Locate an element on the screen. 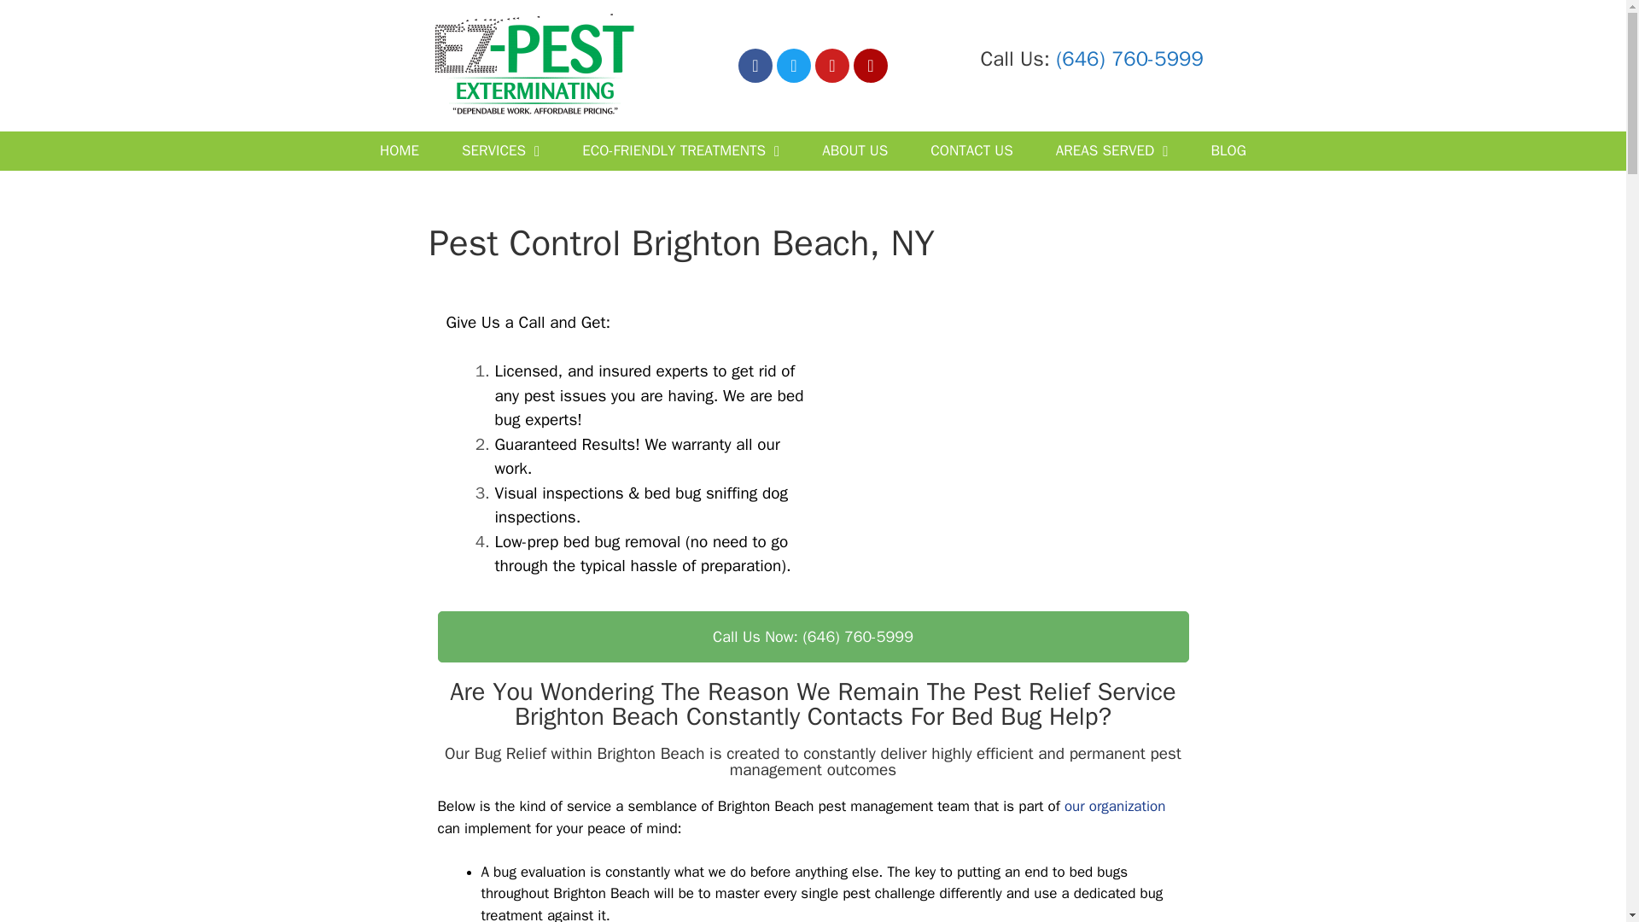  SERVICES is located at coordinates (500, 150).